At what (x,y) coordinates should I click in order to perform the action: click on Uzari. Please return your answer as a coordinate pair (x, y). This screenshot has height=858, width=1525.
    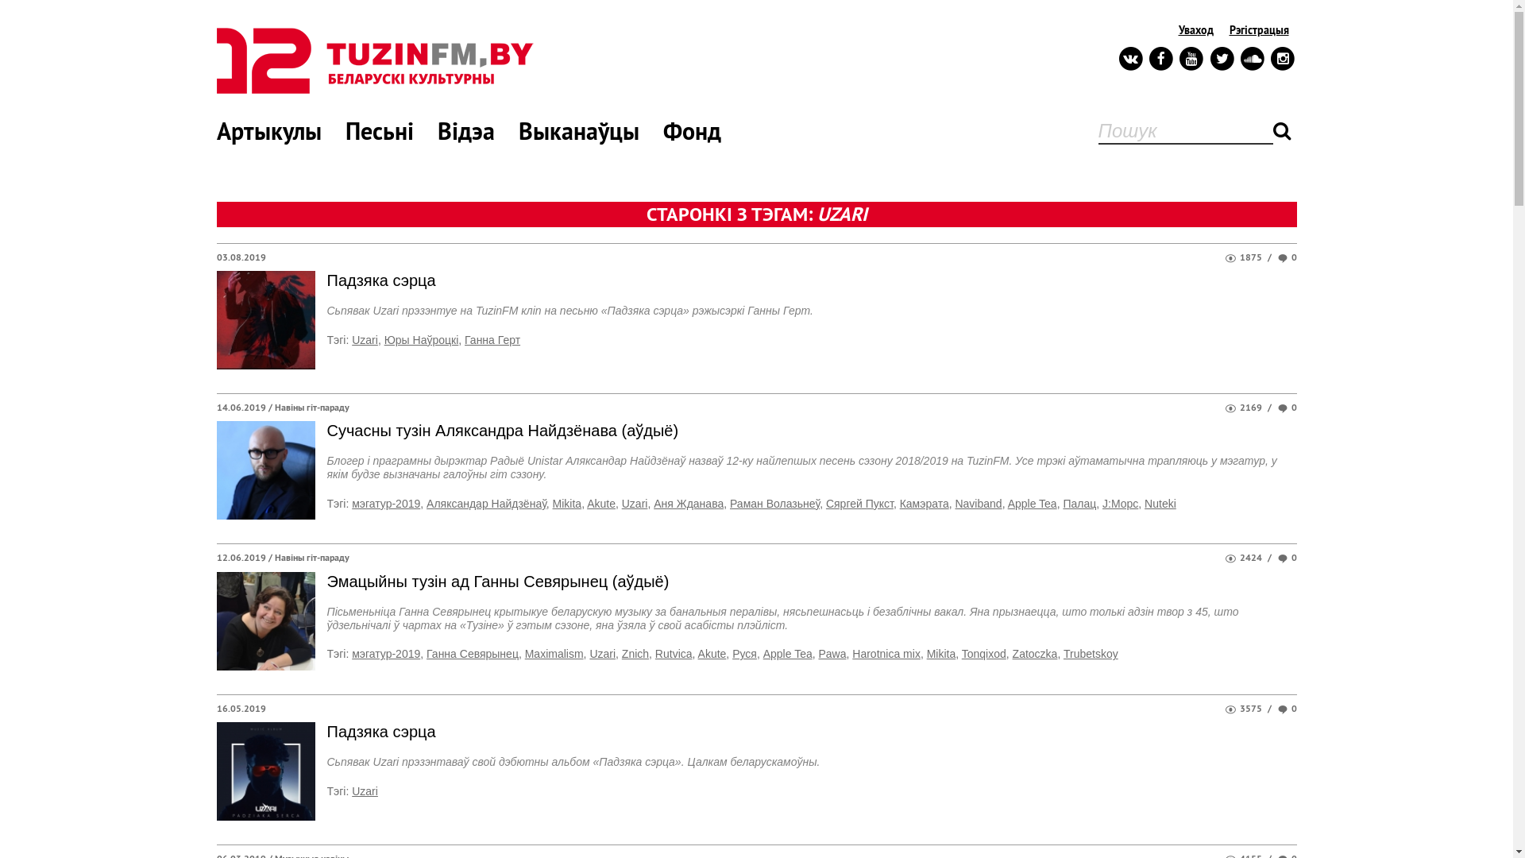
    Looking at the image, I should click on (365, 340).